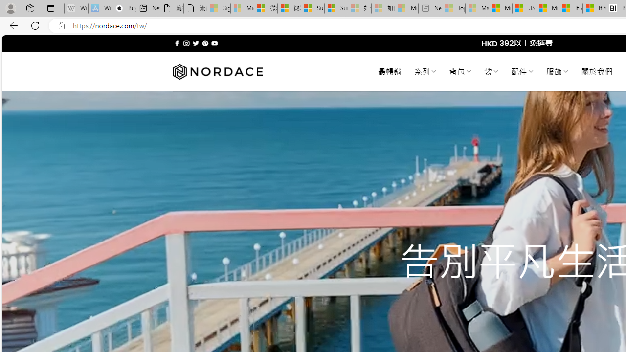  Describe the element at coordinates (219, 9) in the screenshot. I see `Sign in to your Microsoft account - Sleeping` at that location.